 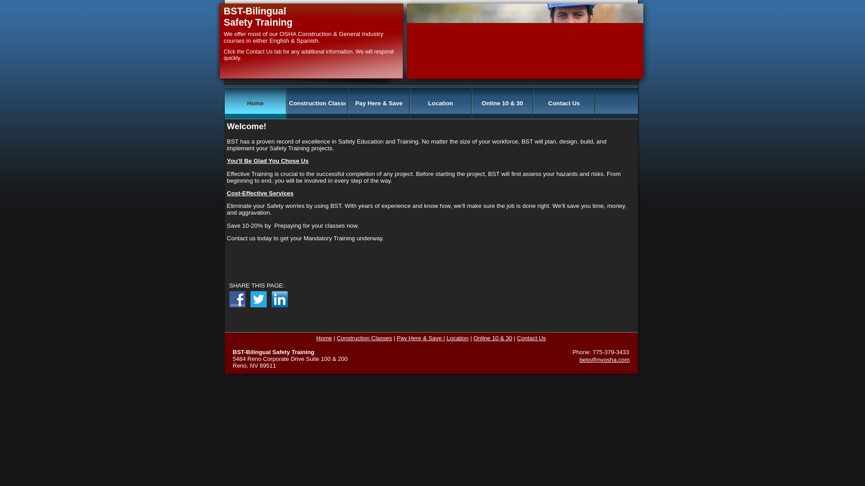 I want to click on Construction Classes, so click(x=317, y=103).